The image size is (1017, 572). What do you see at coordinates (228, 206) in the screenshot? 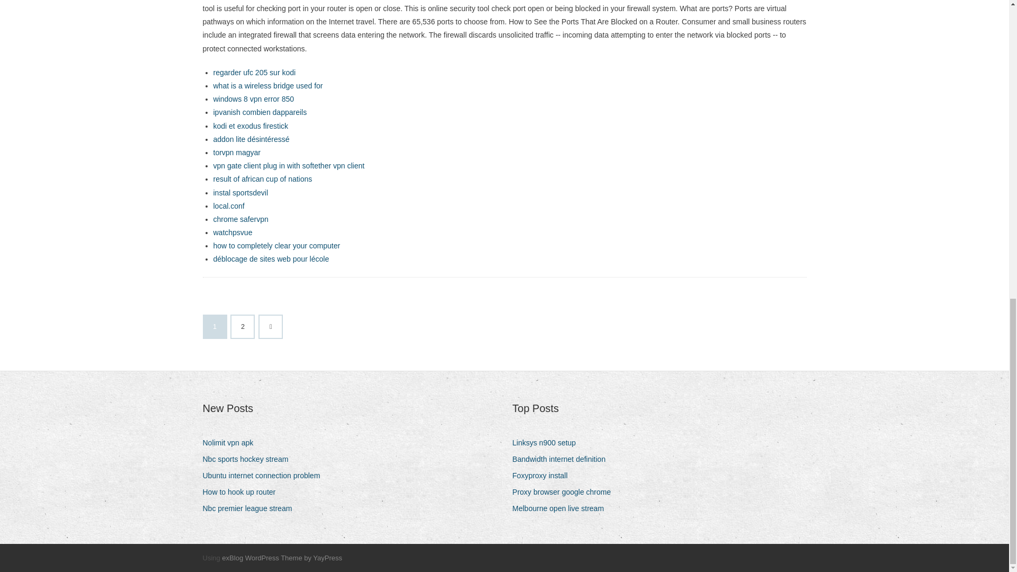
I see `local.conf` at bounding box center [228, 206].